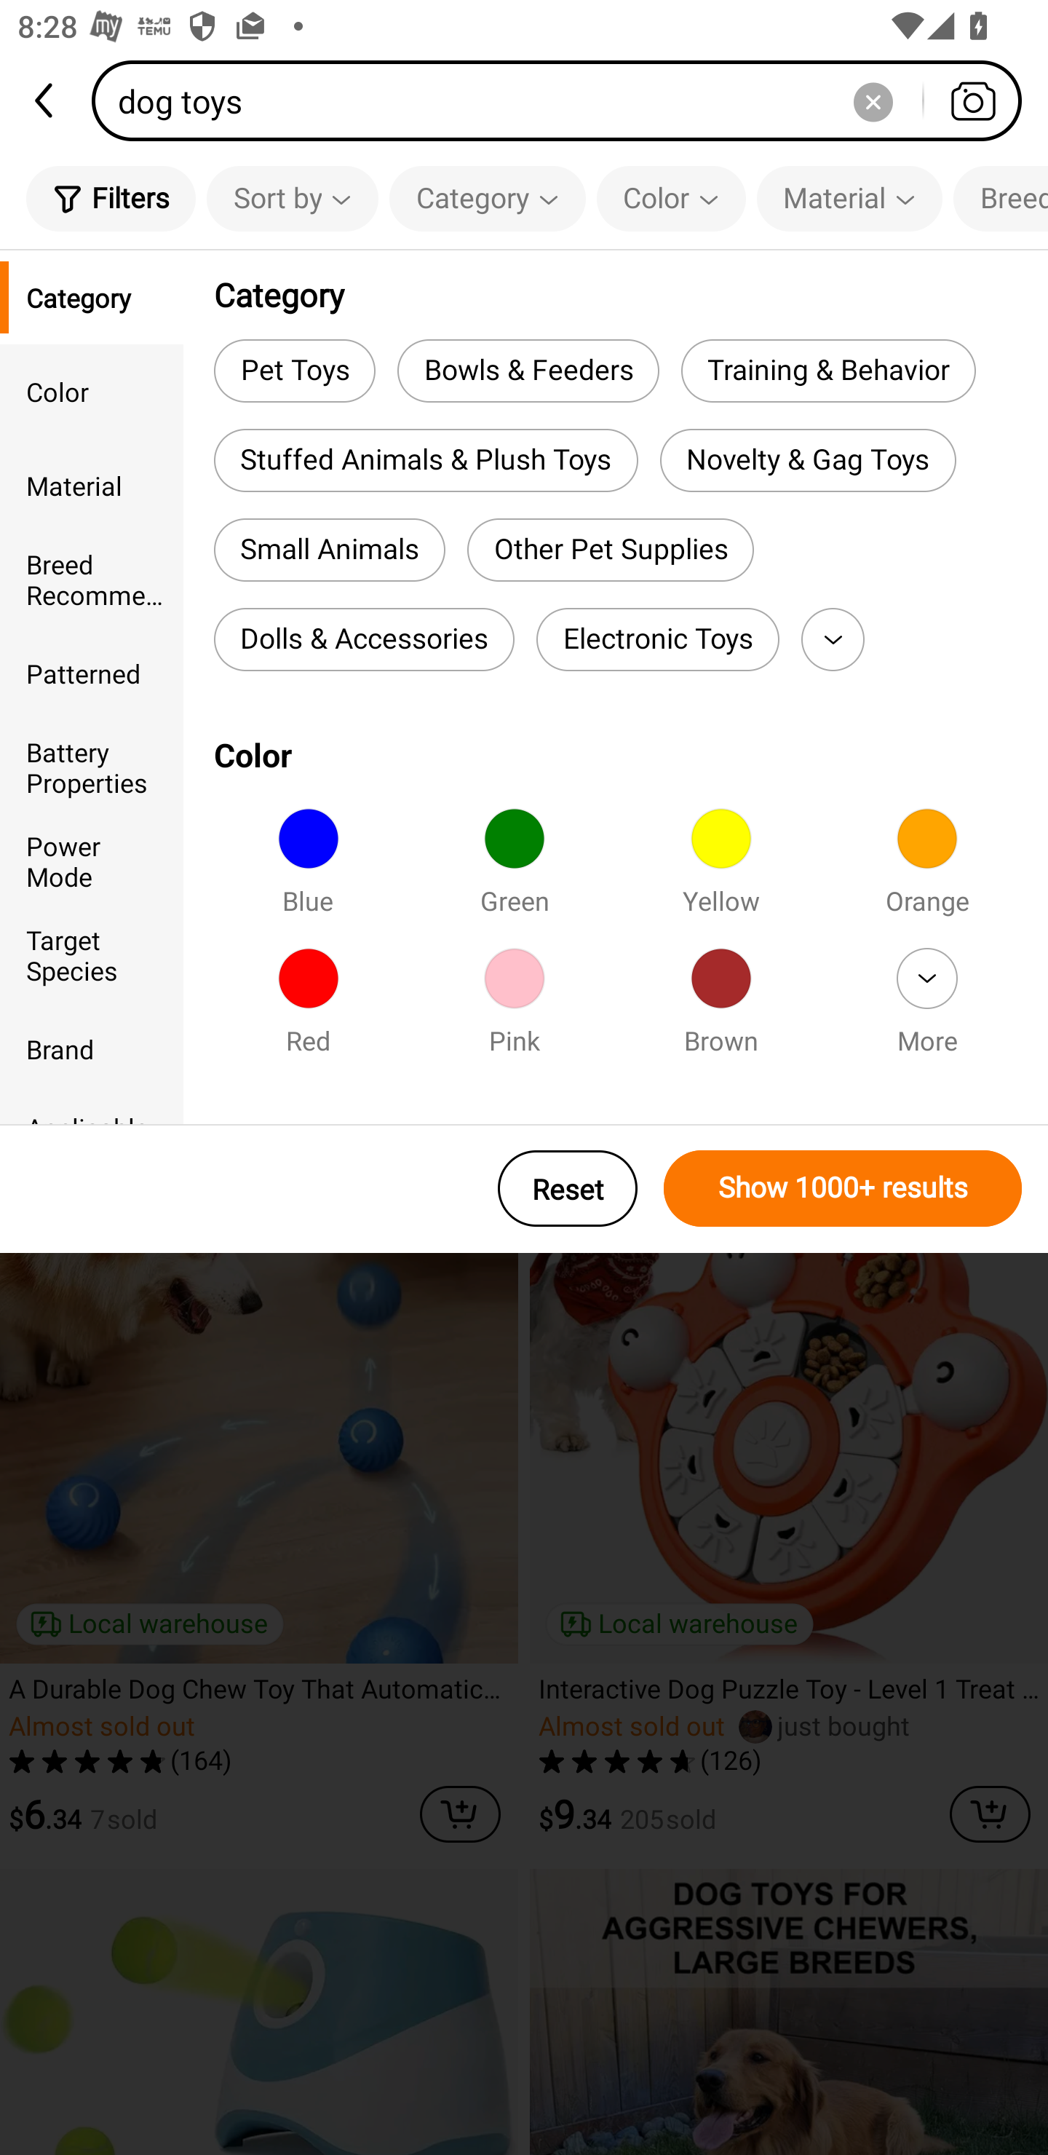 The image size is (1048, 2155). I want to click on Breed Recommendation, so click(92, 580).